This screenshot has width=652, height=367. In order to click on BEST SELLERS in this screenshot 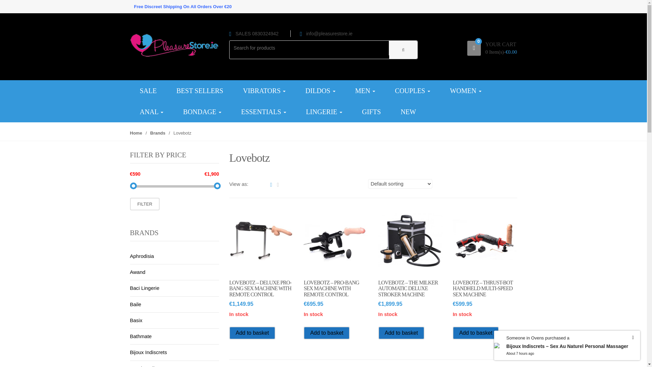, I will do `click(199, 91)`.